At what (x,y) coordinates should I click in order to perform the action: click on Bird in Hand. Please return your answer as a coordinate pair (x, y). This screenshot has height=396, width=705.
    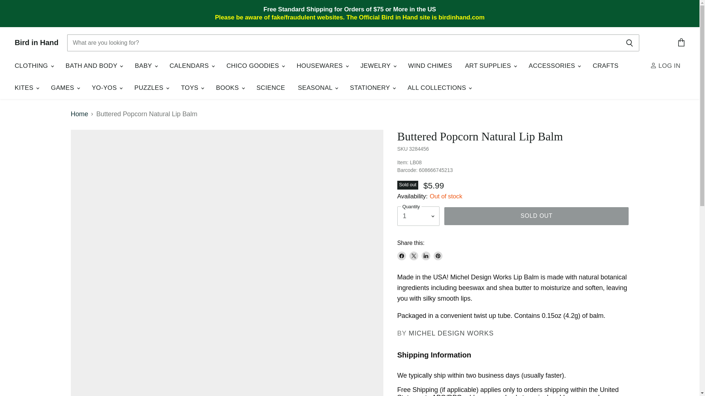
    Looking at the image, I should click on (37, 43).